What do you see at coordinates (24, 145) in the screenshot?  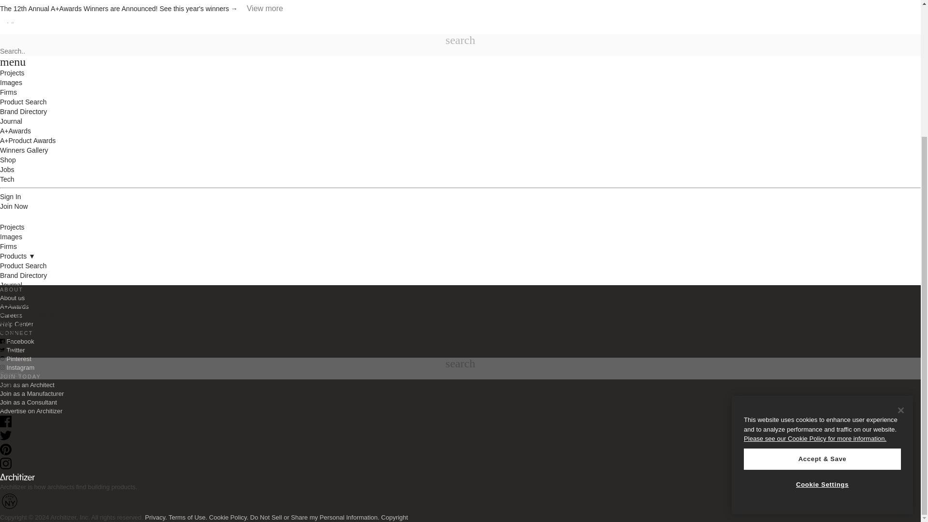 I see `Winners Gallery` at bounding box center [24, 145].